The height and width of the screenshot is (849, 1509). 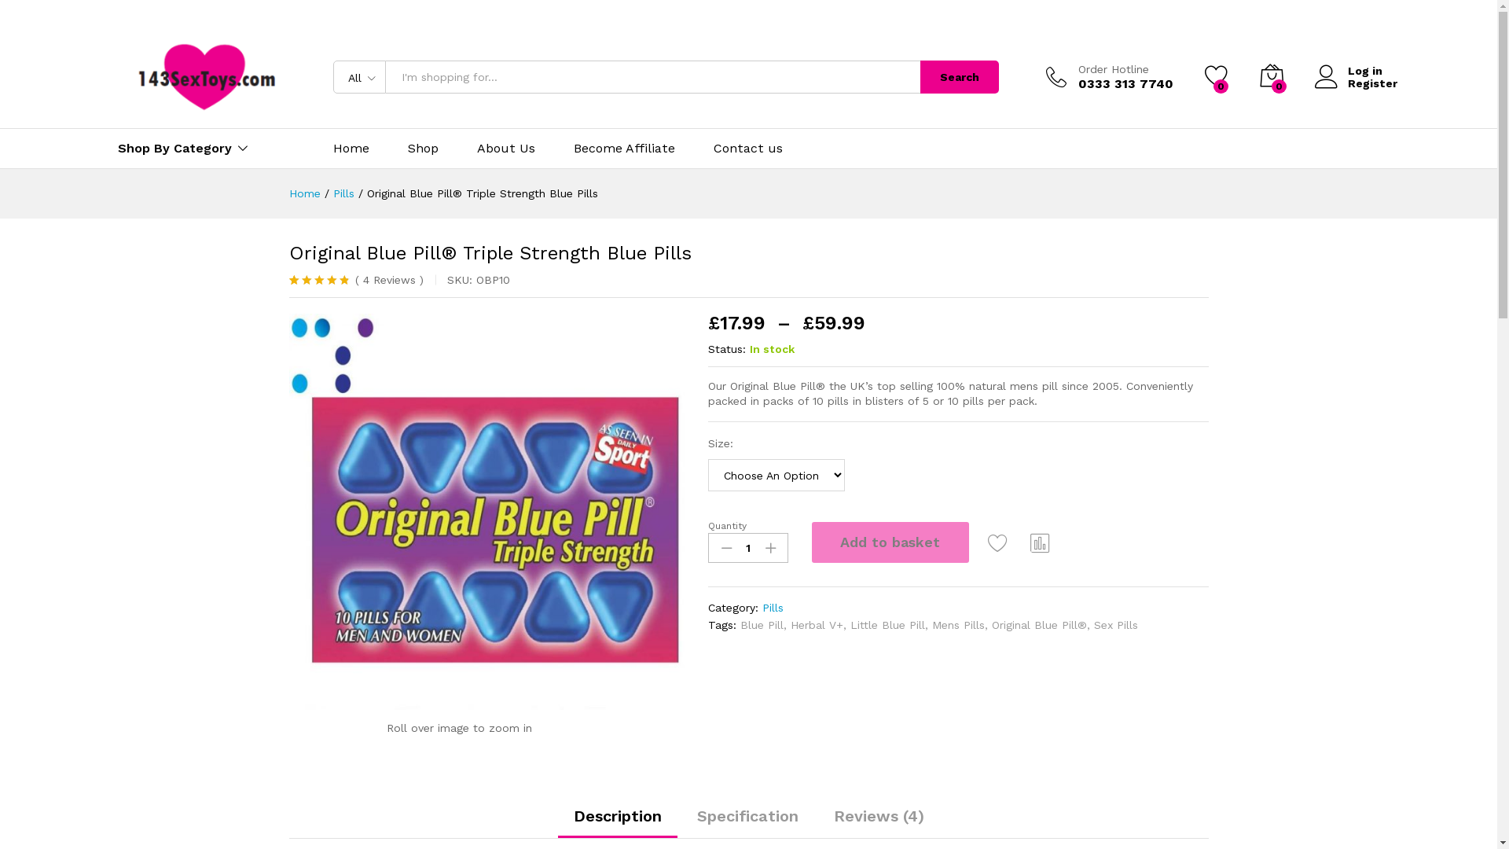 What do you see at coordinates (1355, 71) in the screenshot?
I see `Log in` at bounding box center [1355, 71].